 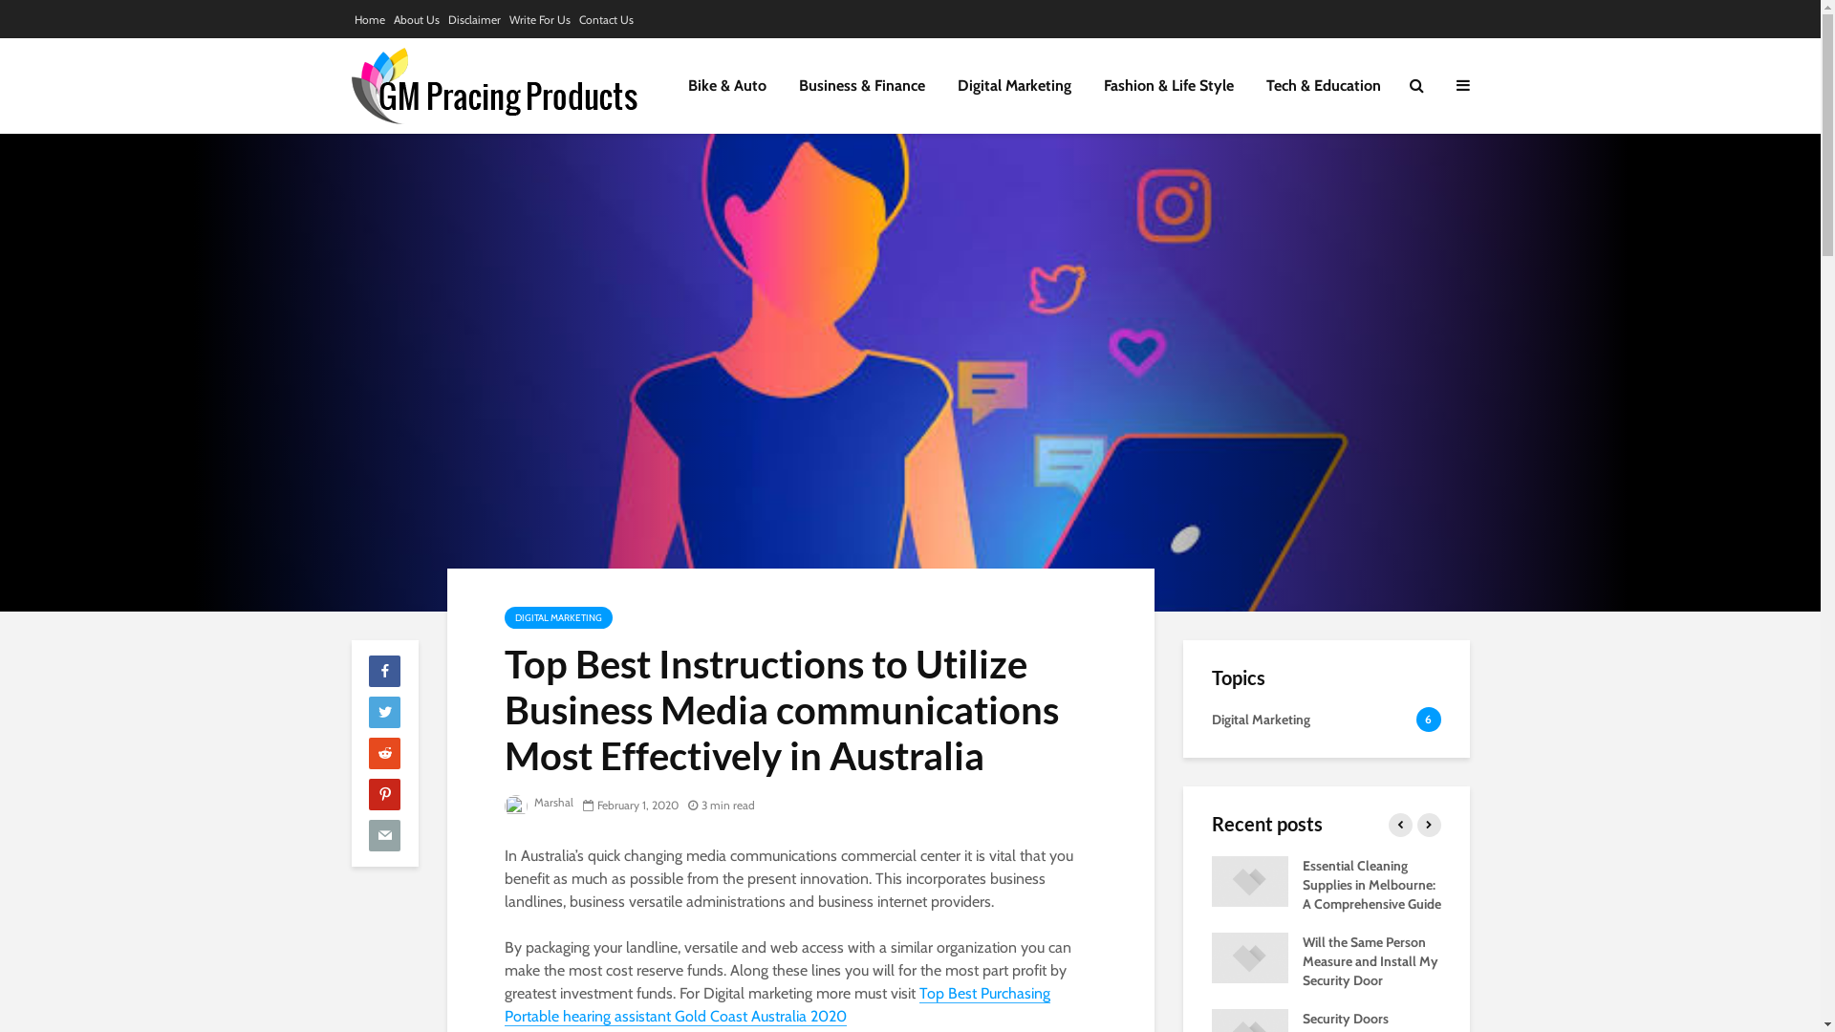 I want to click on Digital Marketing, so click(x=1013, y=86).